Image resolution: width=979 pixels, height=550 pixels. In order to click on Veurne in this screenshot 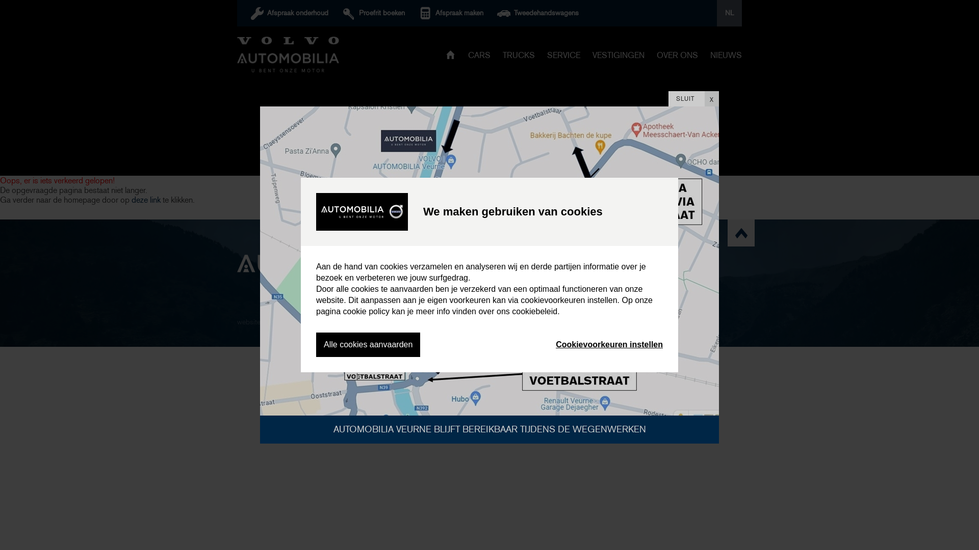, I will do `click(538, 291)`.